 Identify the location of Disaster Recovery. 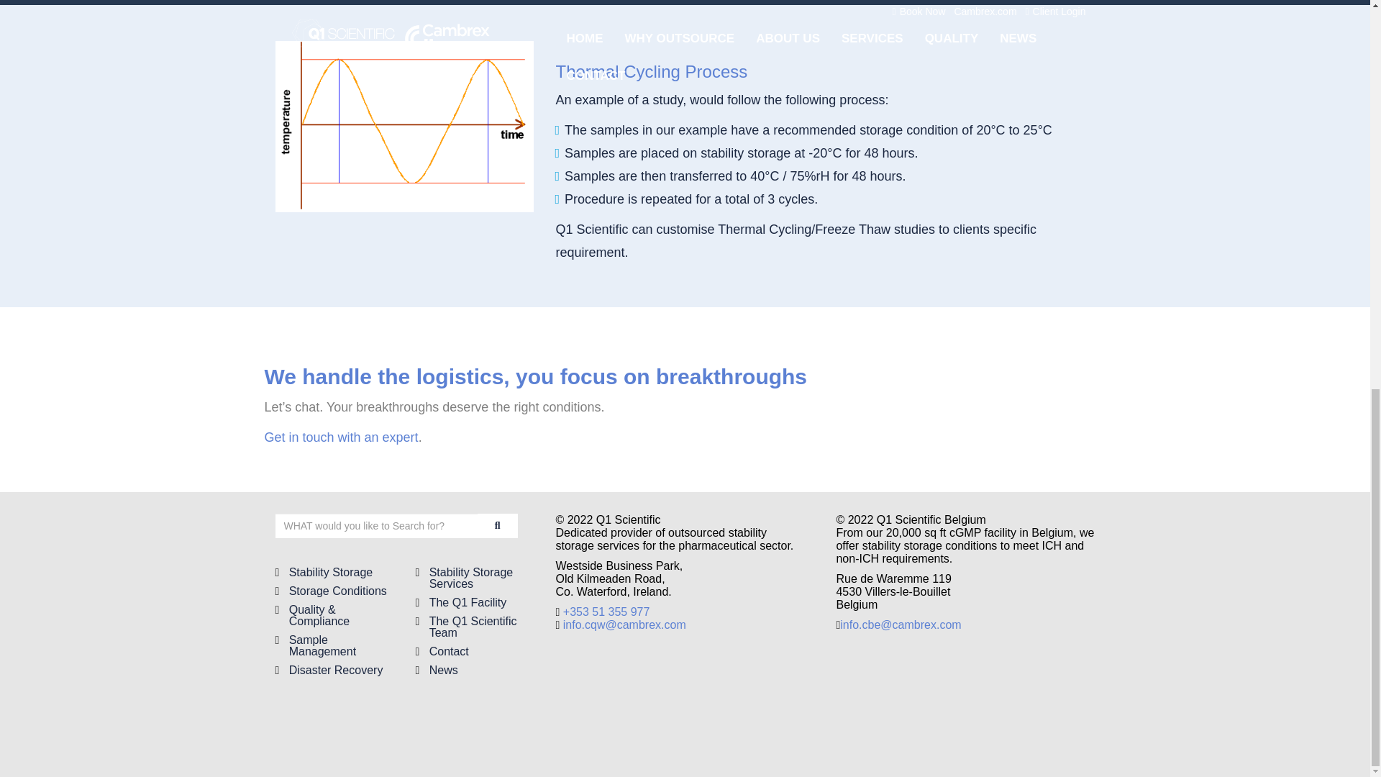
(336, 670).